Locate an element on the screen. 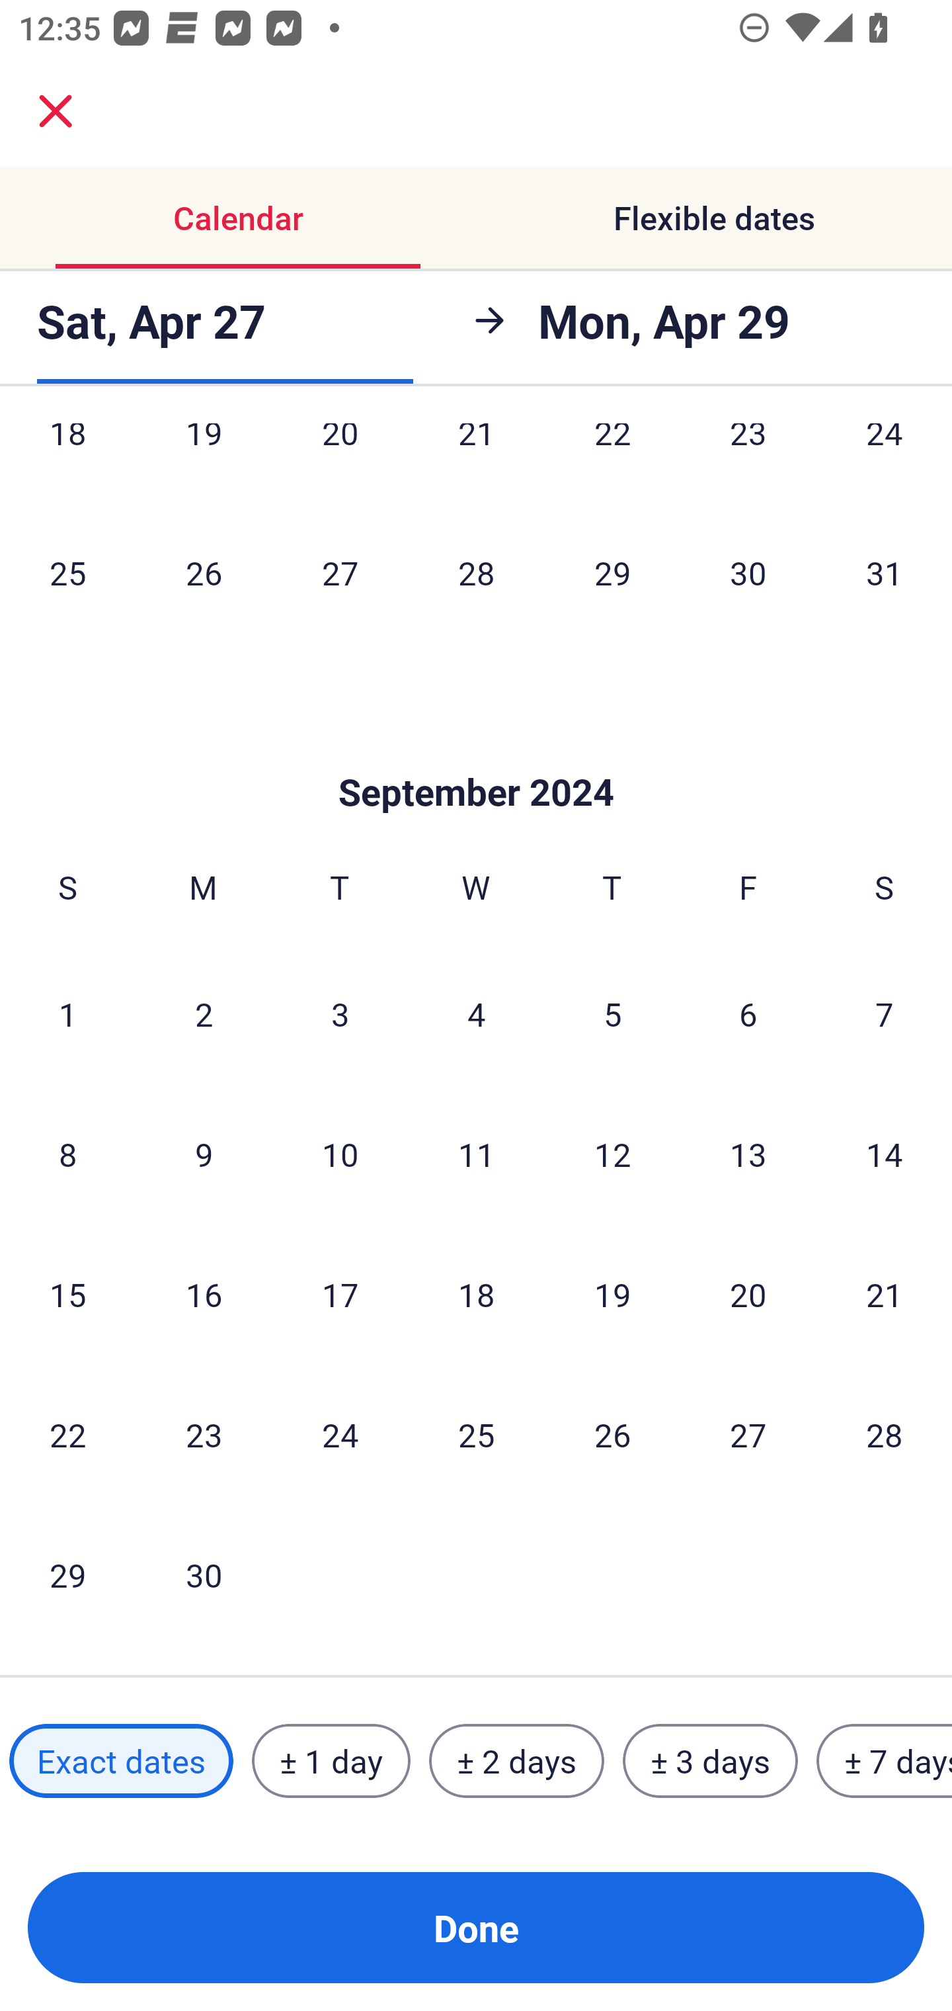 This screenshot has height=2011, width=952. Skip to Done is located at coordinates (476, 753).